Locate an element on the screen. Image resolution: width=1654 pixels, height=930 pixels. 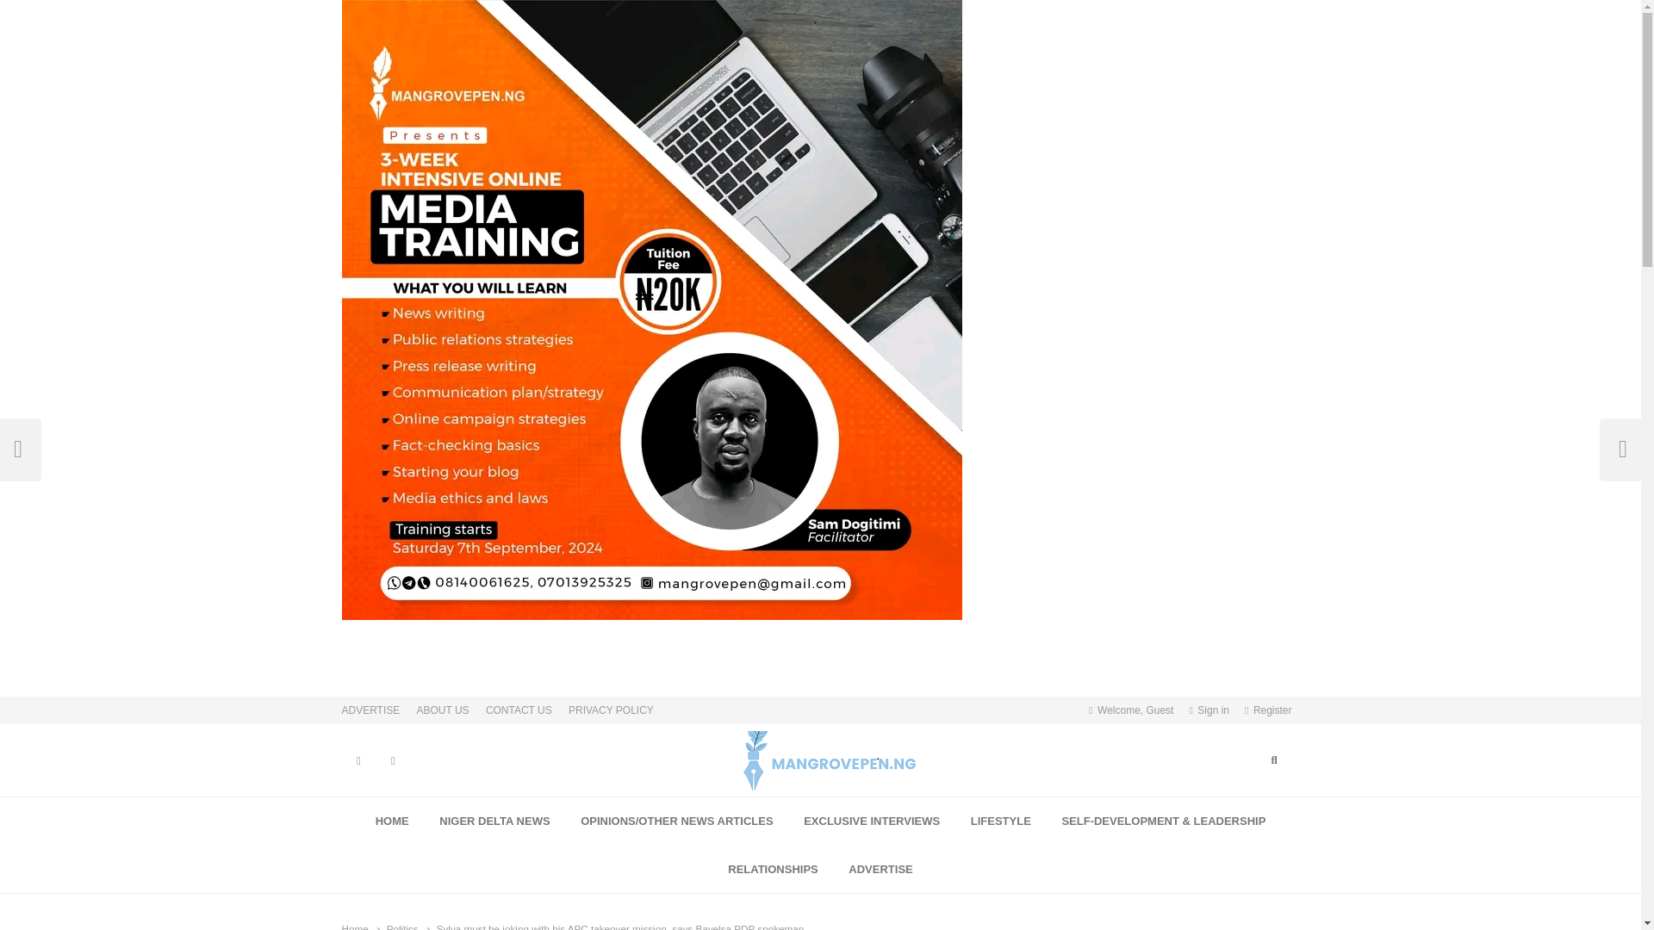
Home is located at coordinates (353, 927).